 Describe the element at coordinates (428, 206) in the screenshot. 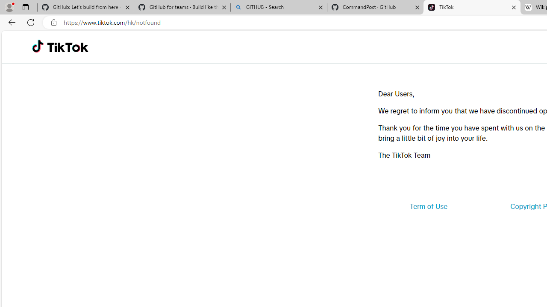

I see `Term of Use` at that location.